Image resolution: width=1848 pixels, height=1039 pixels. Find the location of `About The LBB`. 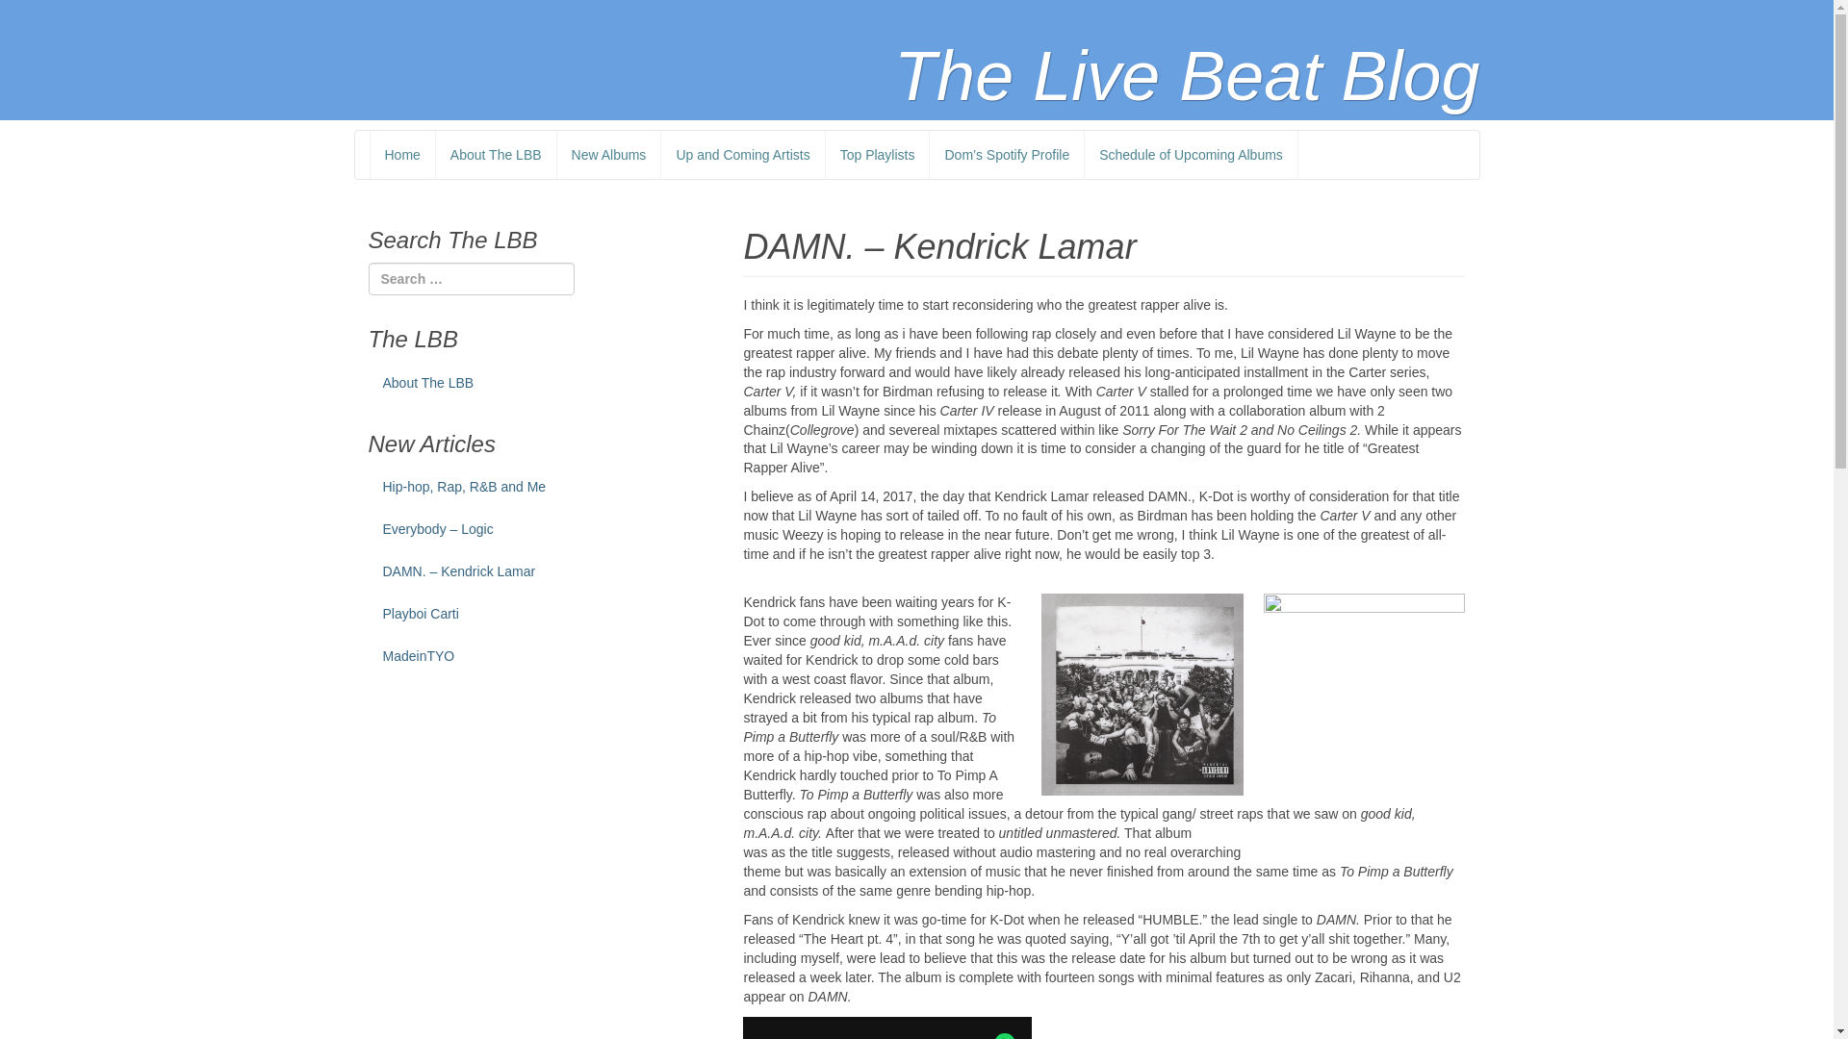

About The LBB is located at coordinates (541, 384).